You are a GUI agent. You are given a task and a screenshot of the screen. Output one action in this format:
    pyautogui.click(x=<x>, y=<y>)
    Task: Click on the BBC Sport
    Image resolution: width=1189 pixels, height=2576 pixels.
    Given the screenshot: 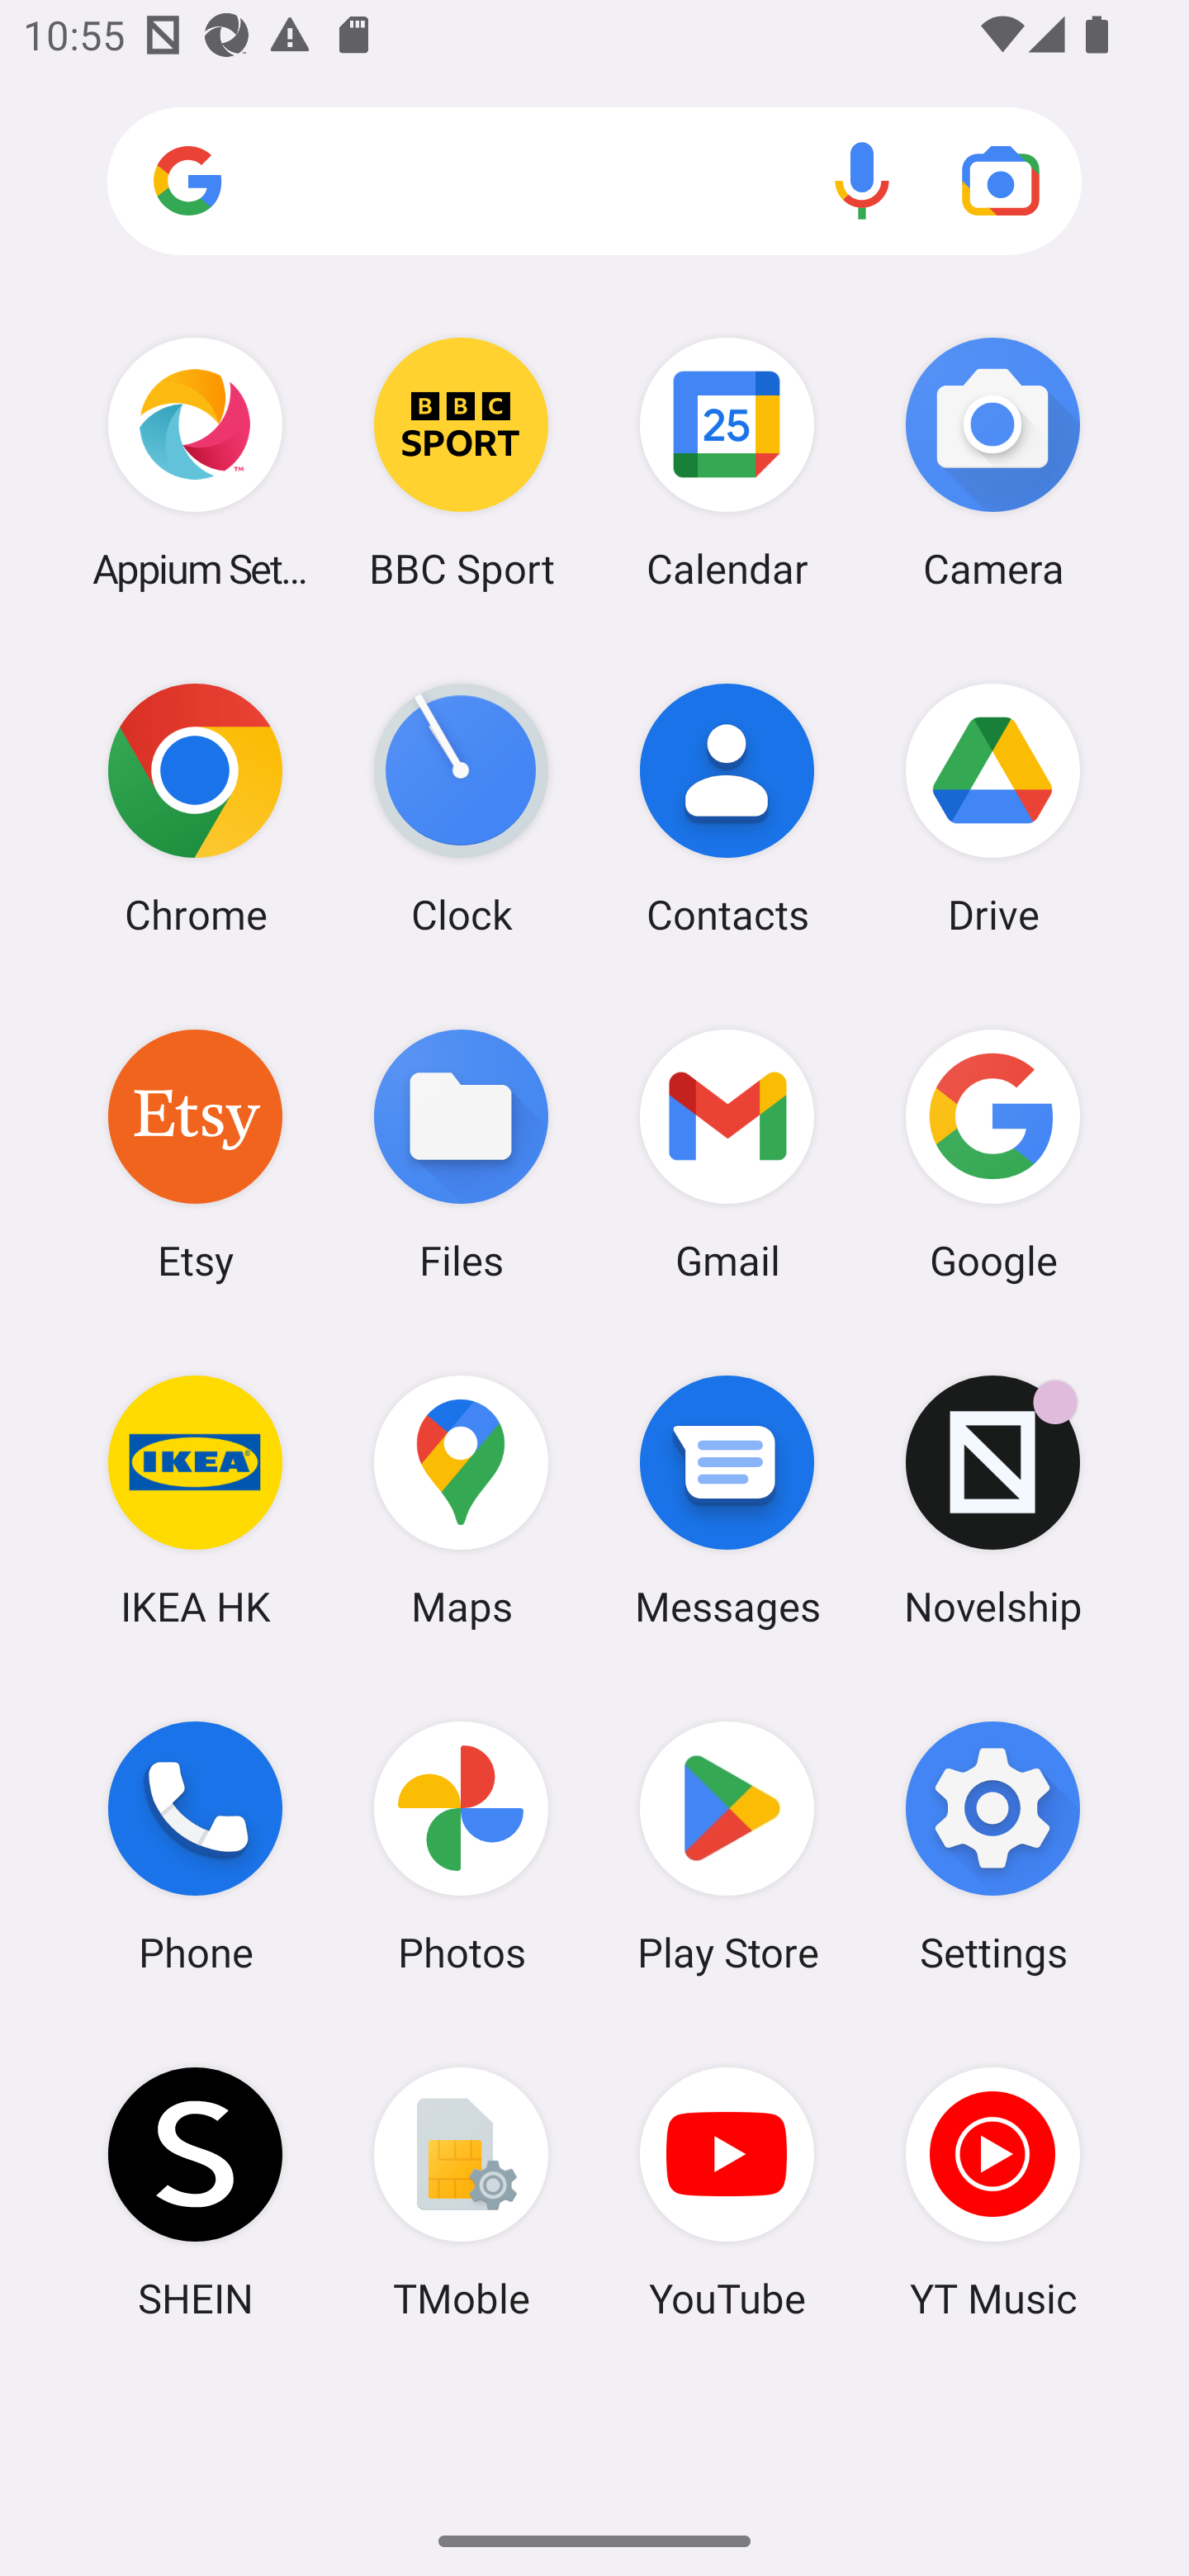 What is the action you would take?
    pyautogui.click(x=461, y=462)
    